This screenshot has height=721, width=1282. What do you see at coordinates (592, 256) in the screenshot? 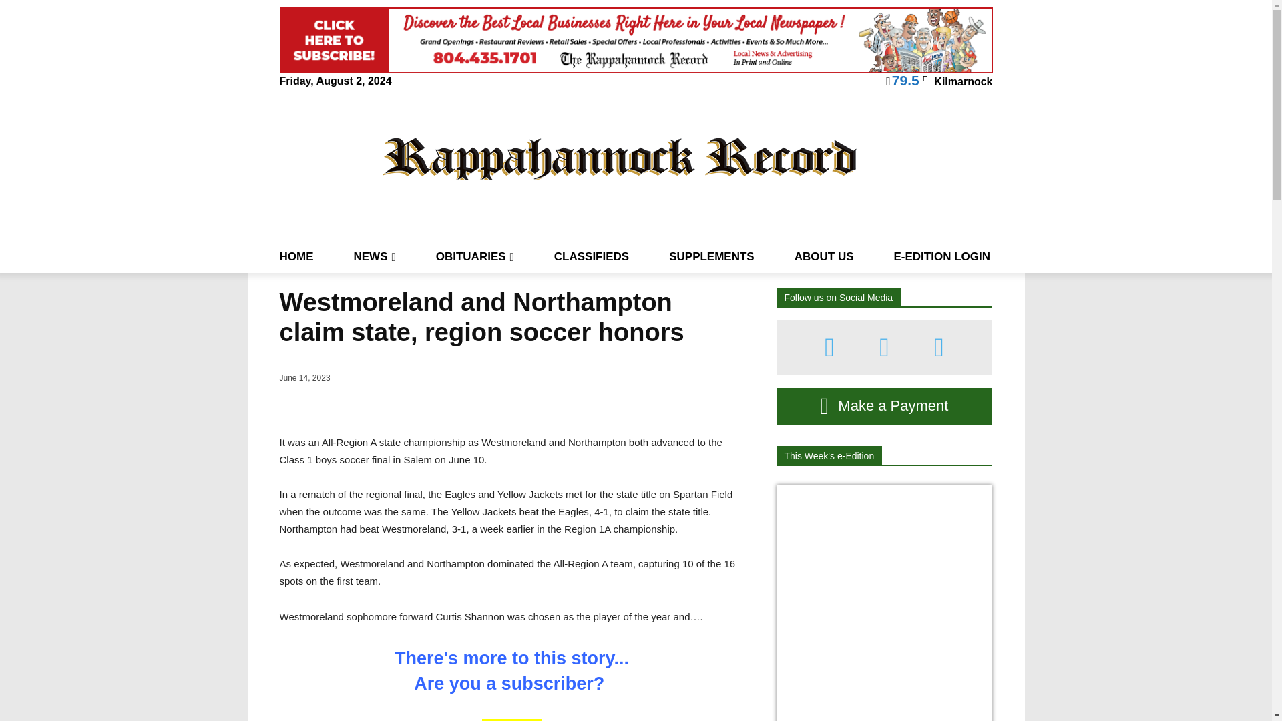
I see `CLASSIFIEDS` at bounding box center [592, 256].